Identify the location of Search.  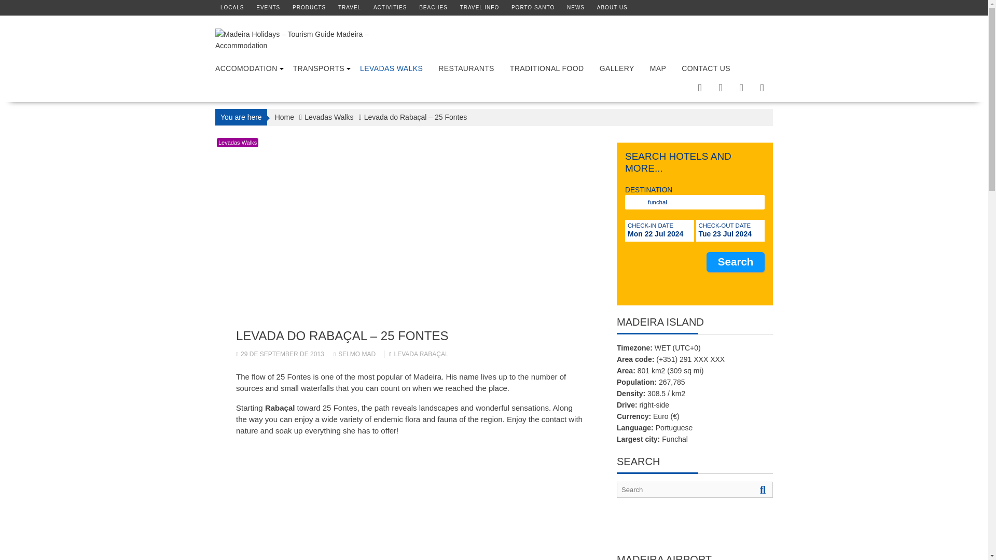
(736, 261).